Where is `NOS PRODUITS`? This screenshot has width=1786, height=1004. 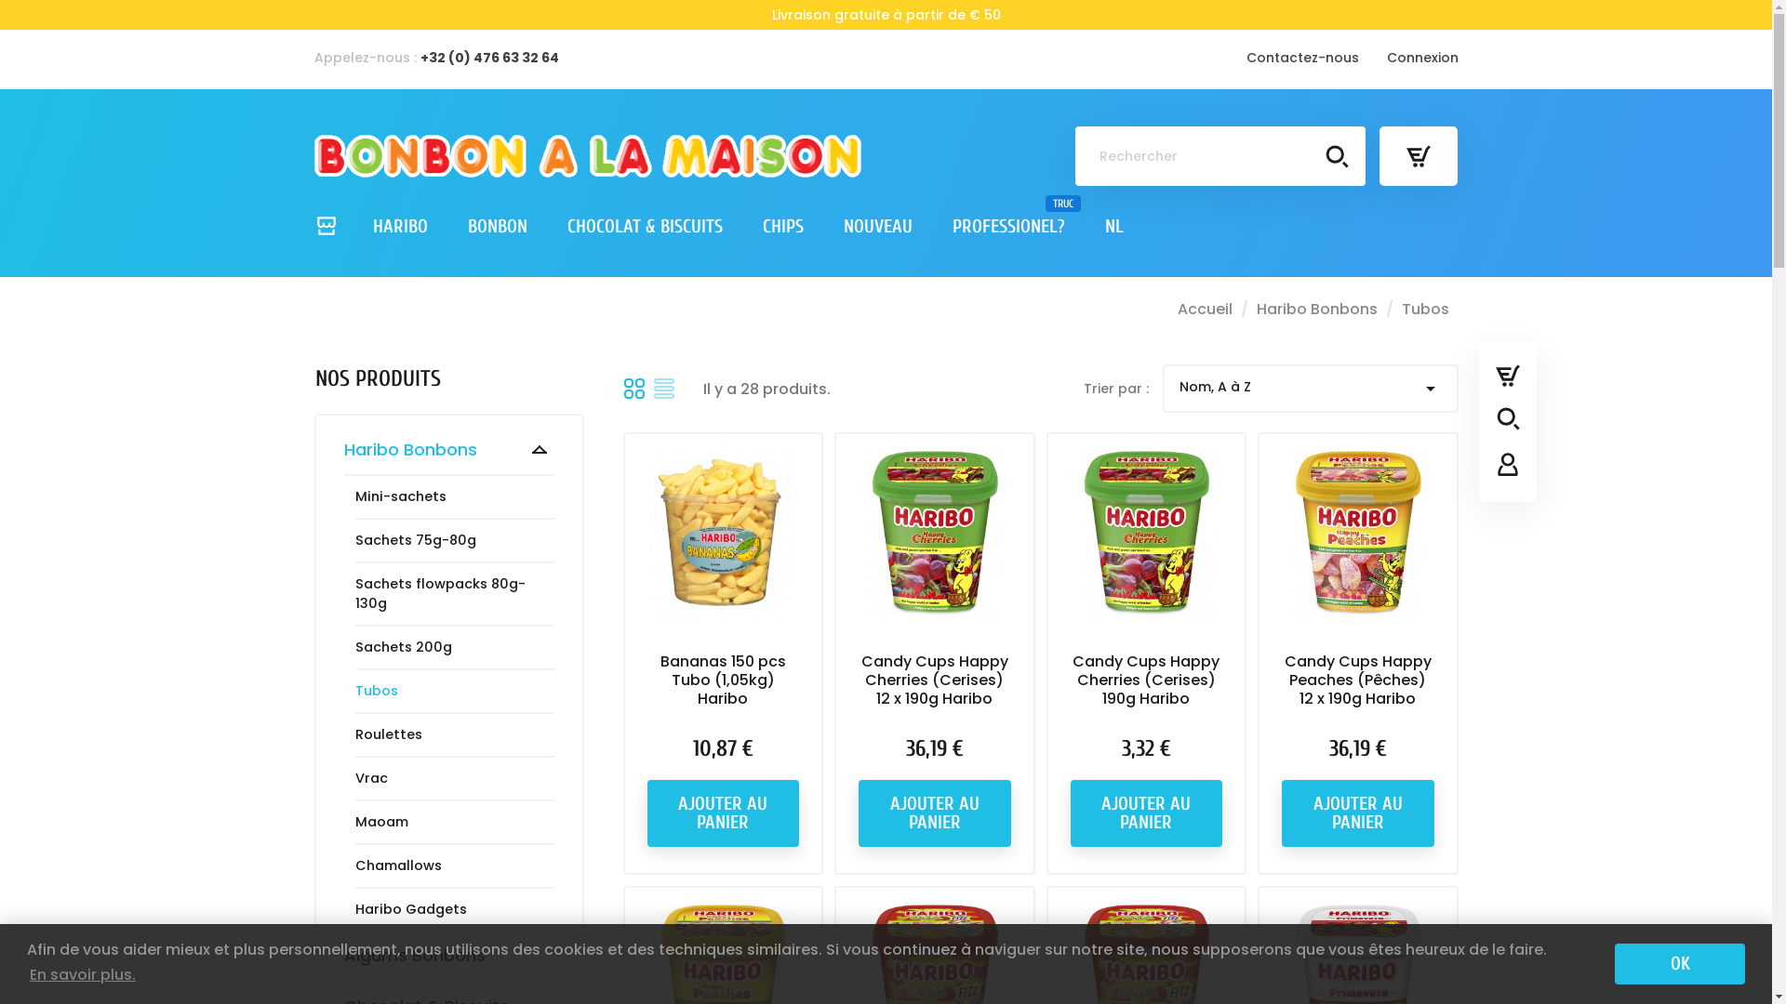 NOS PRODUITS is located at coordinates (378, 379).